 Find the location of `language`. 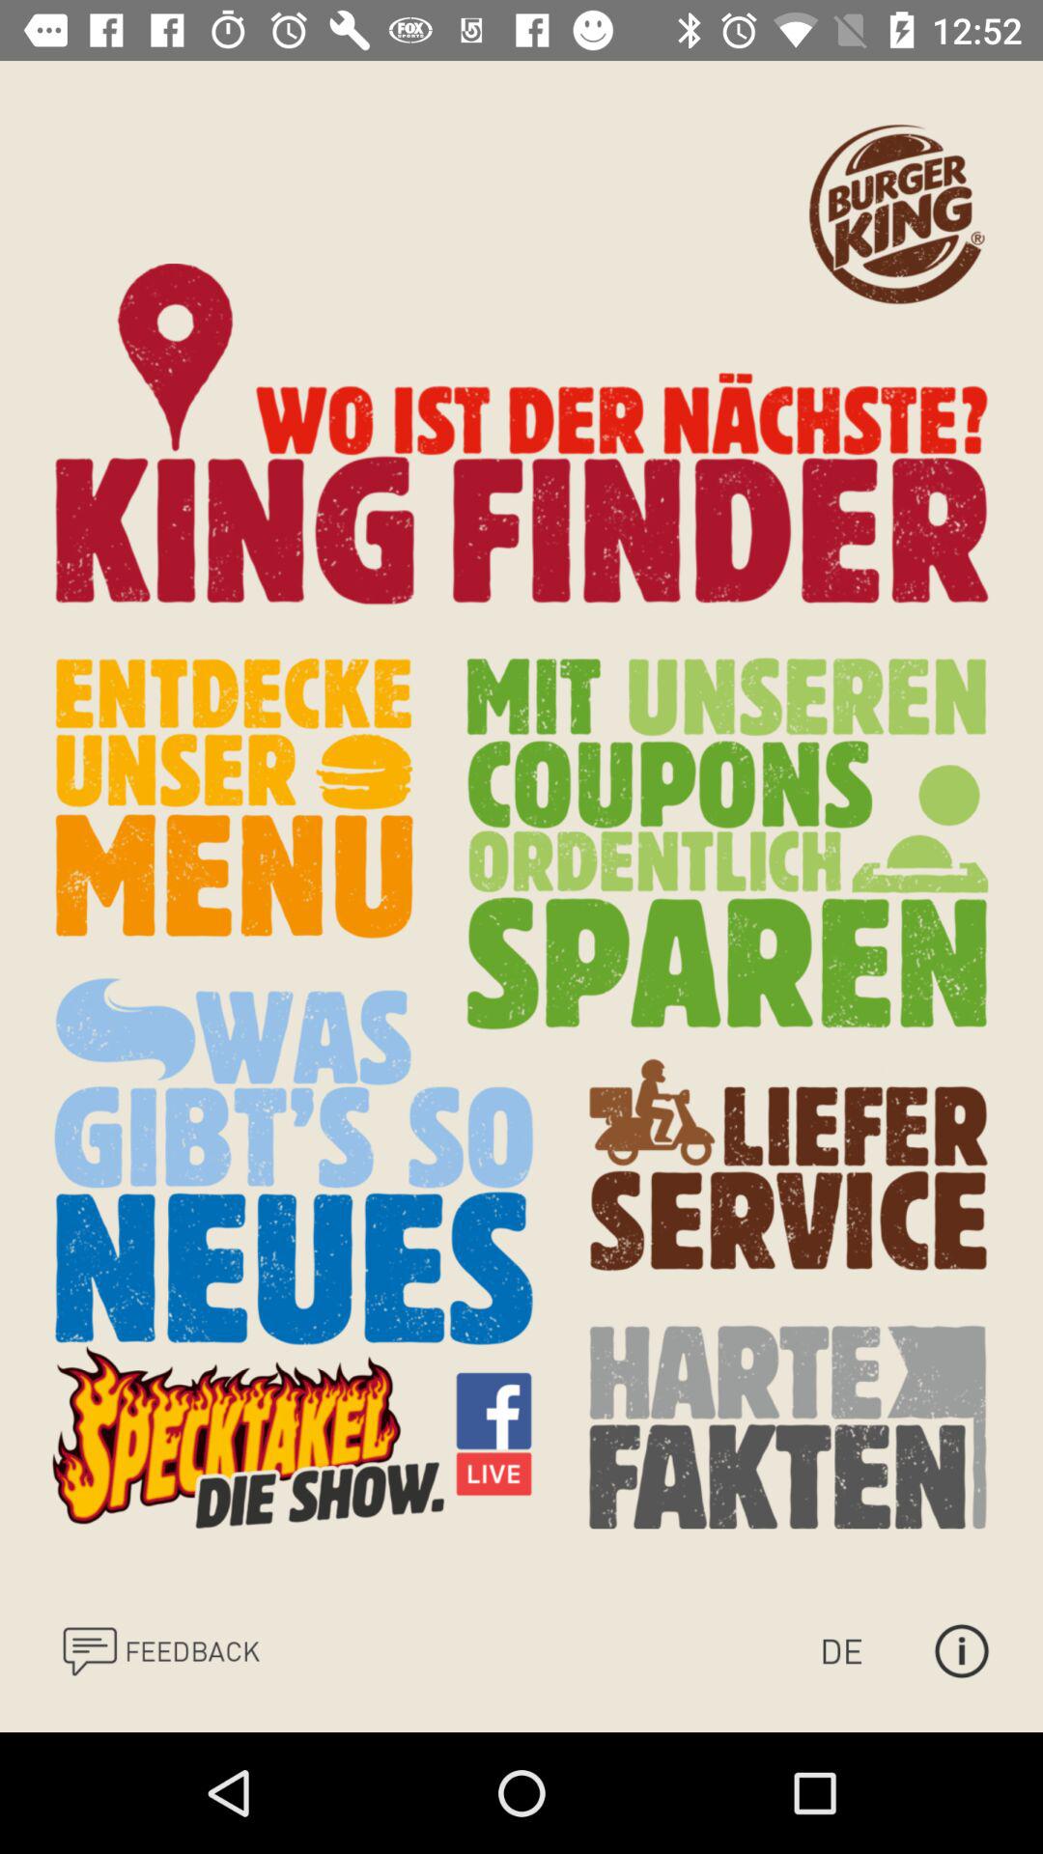

language is located at coordinates (860, 1651).